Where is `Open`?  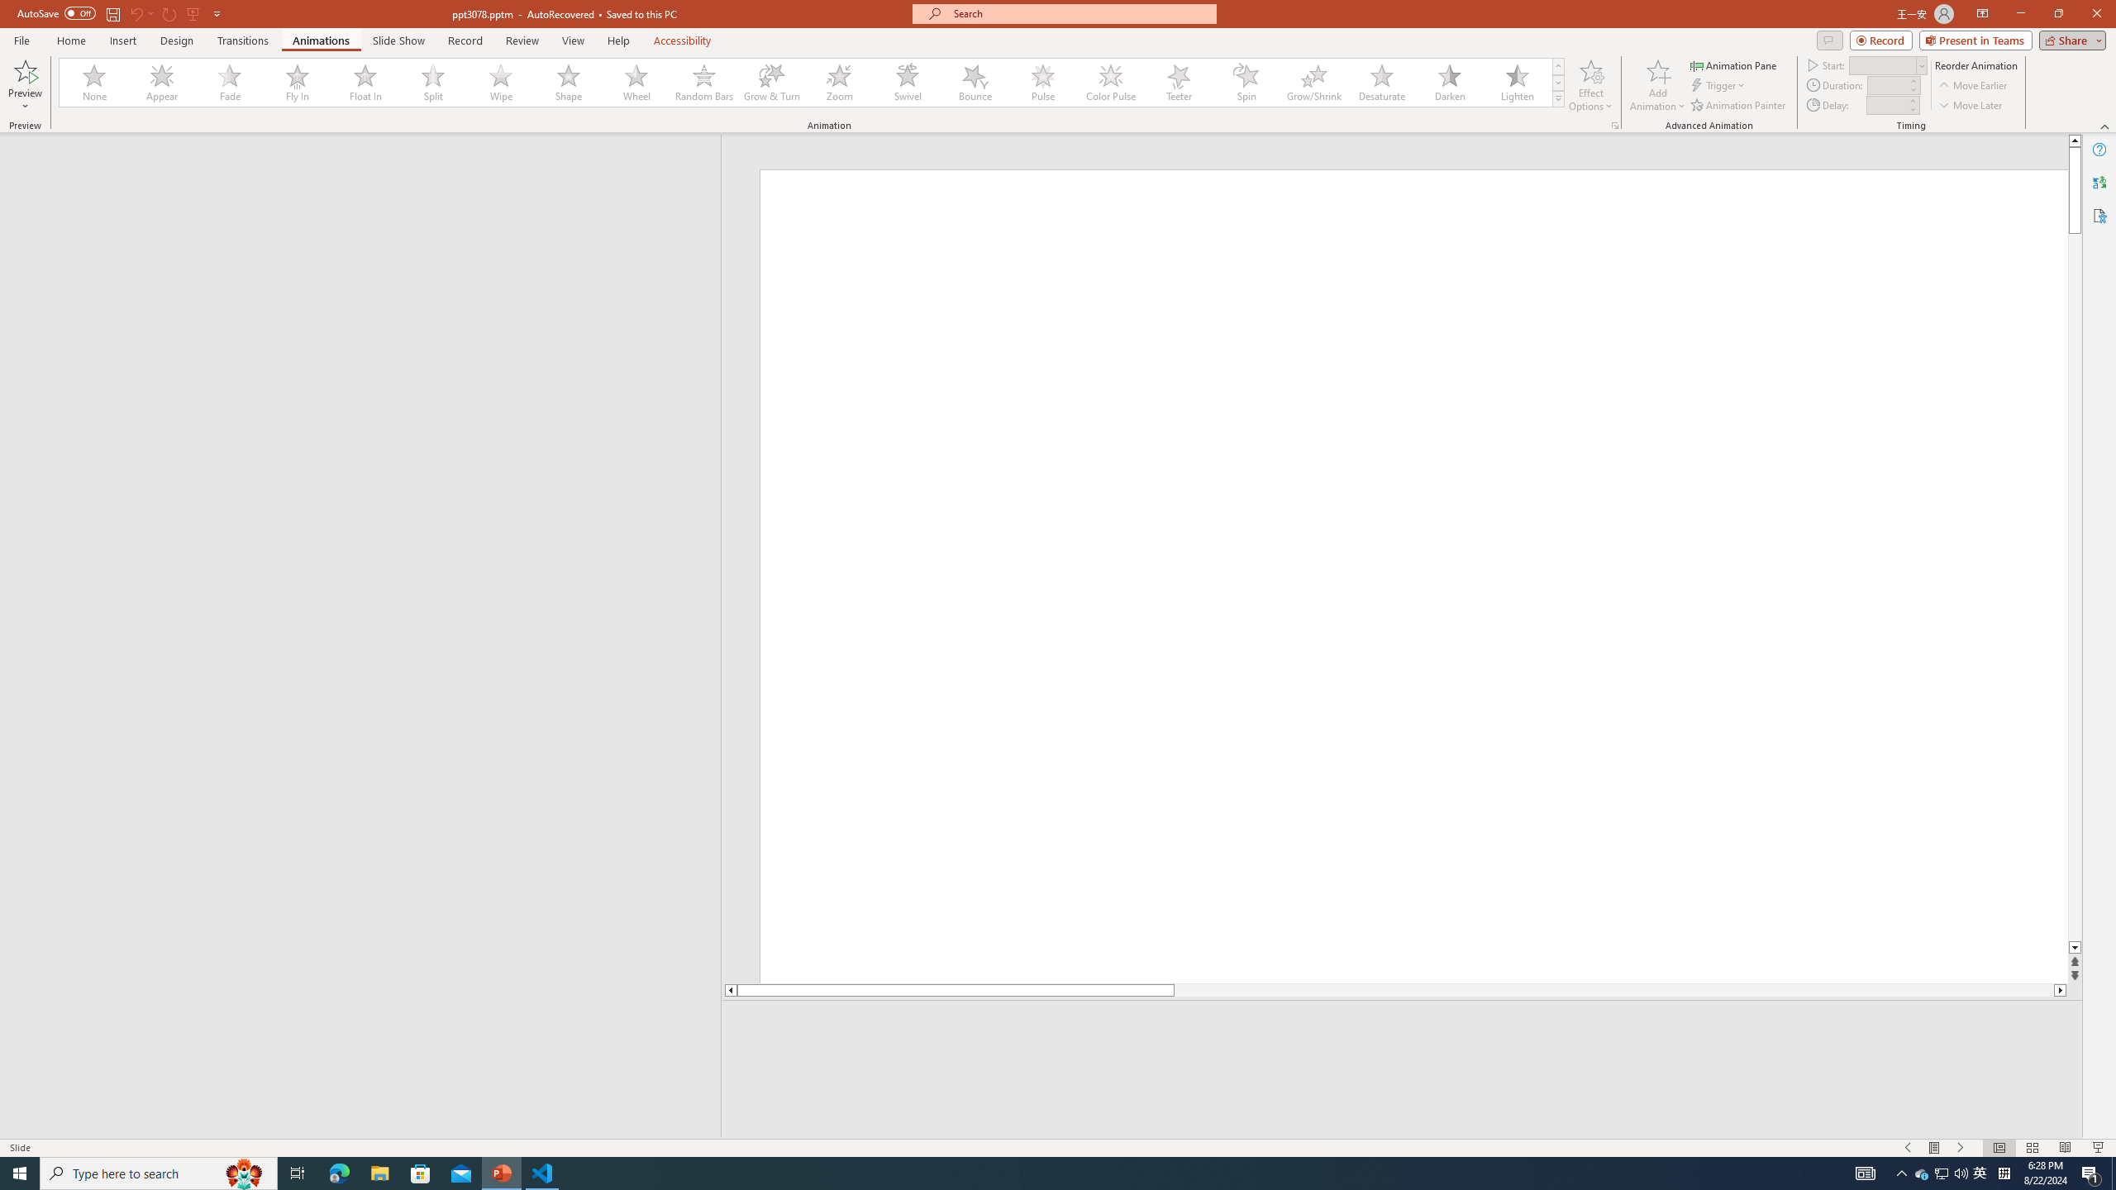
Open is located at coordinates (1921, 65).